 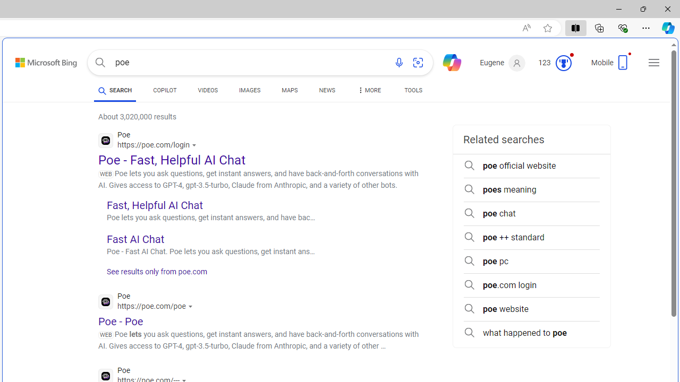 What do you see at coordinates (531, 261) in the screenshot?
I see `poe pc` at bounding box center [531, 261].